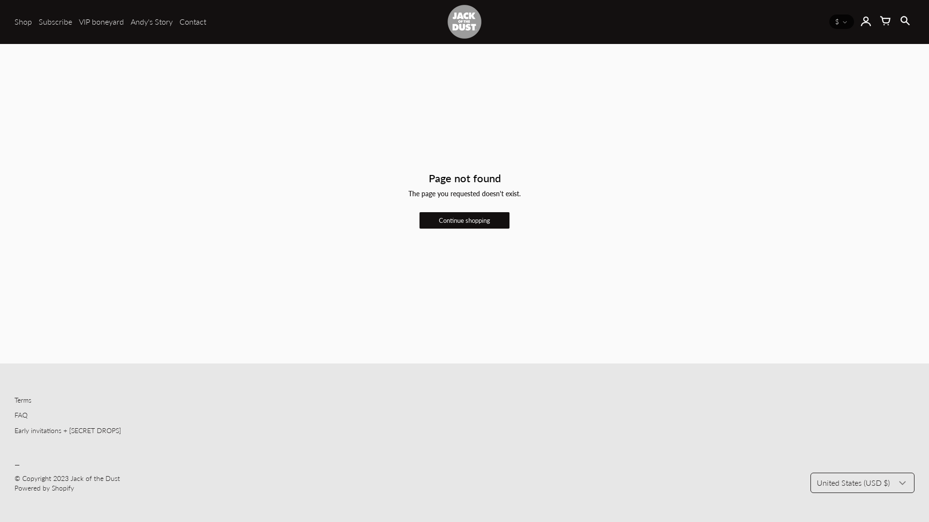 The height and width of the screenshot is (522, 929). I want to click on FAQ, so click(21, 415).